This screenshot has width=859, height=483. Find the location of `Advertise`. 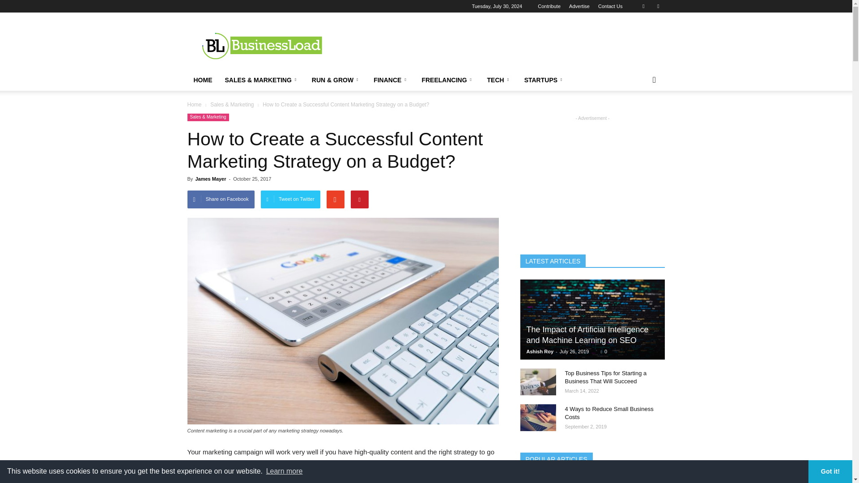

Advertise is located at coordinates (579, 6).